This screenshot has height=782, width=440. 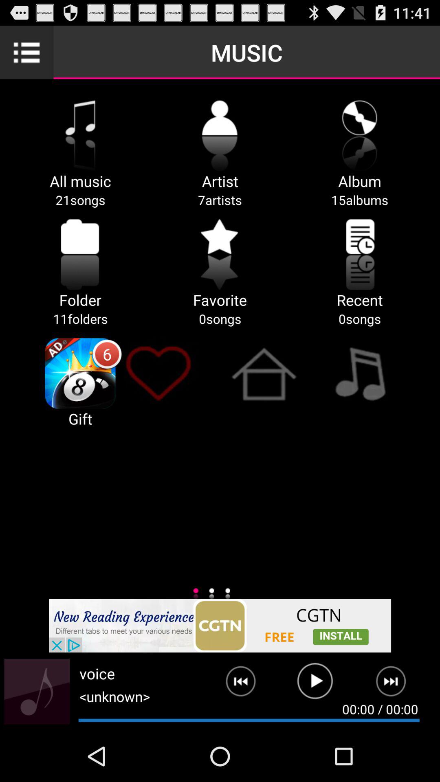 I want to click on go back, so click(x=234, y=685).